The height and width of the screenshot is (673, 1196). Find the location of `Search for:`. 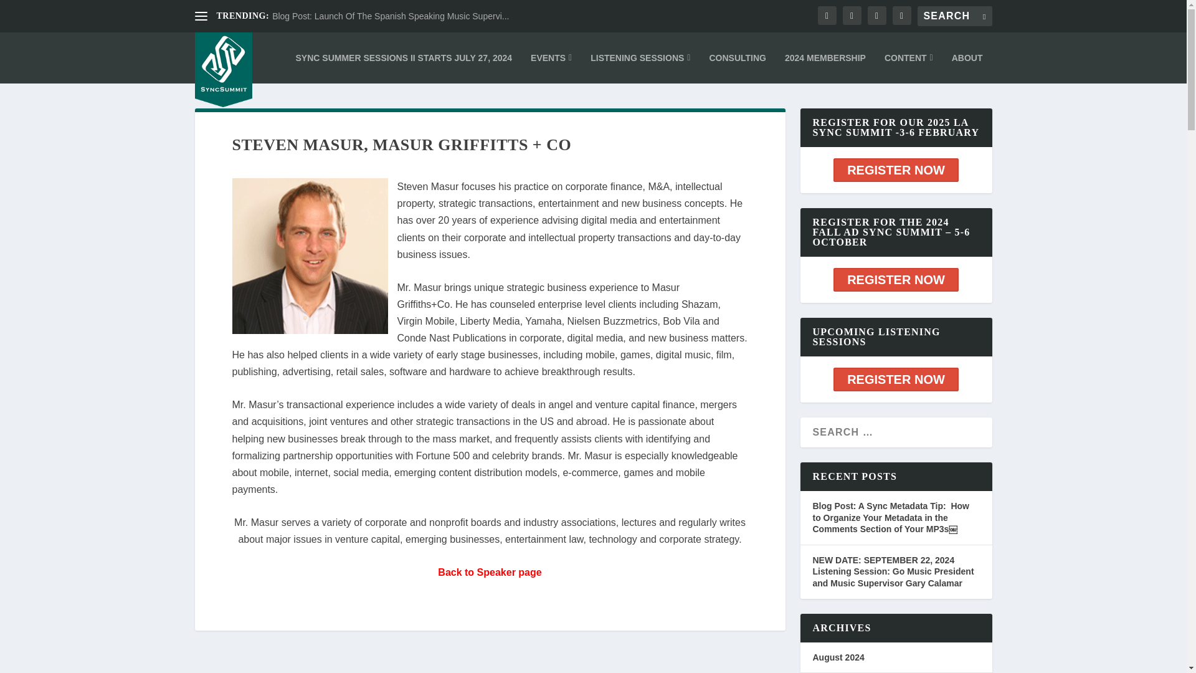

Search for: is located at coordinates (954, 16).